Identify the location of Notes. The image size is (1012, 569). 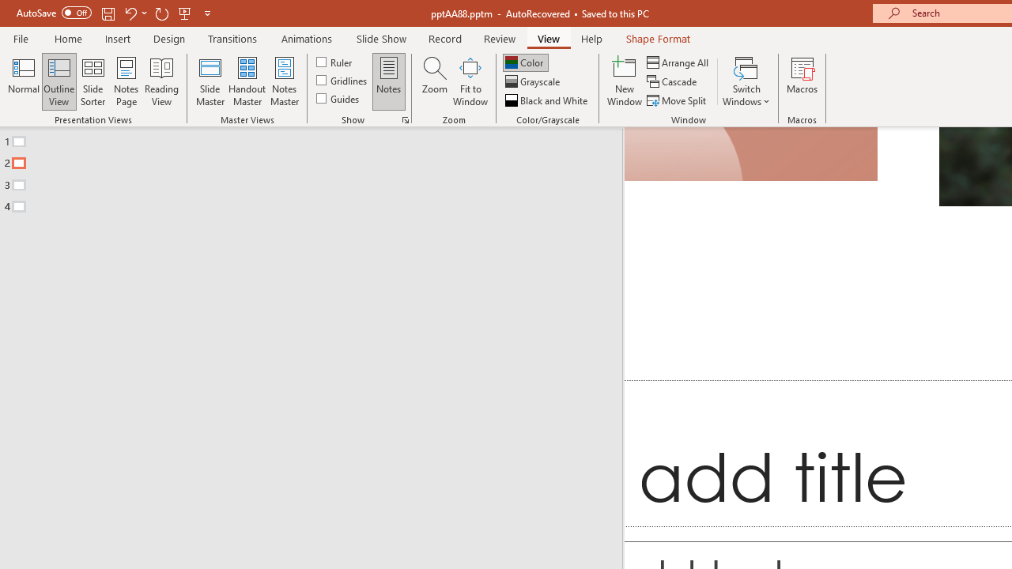
(389, 81).